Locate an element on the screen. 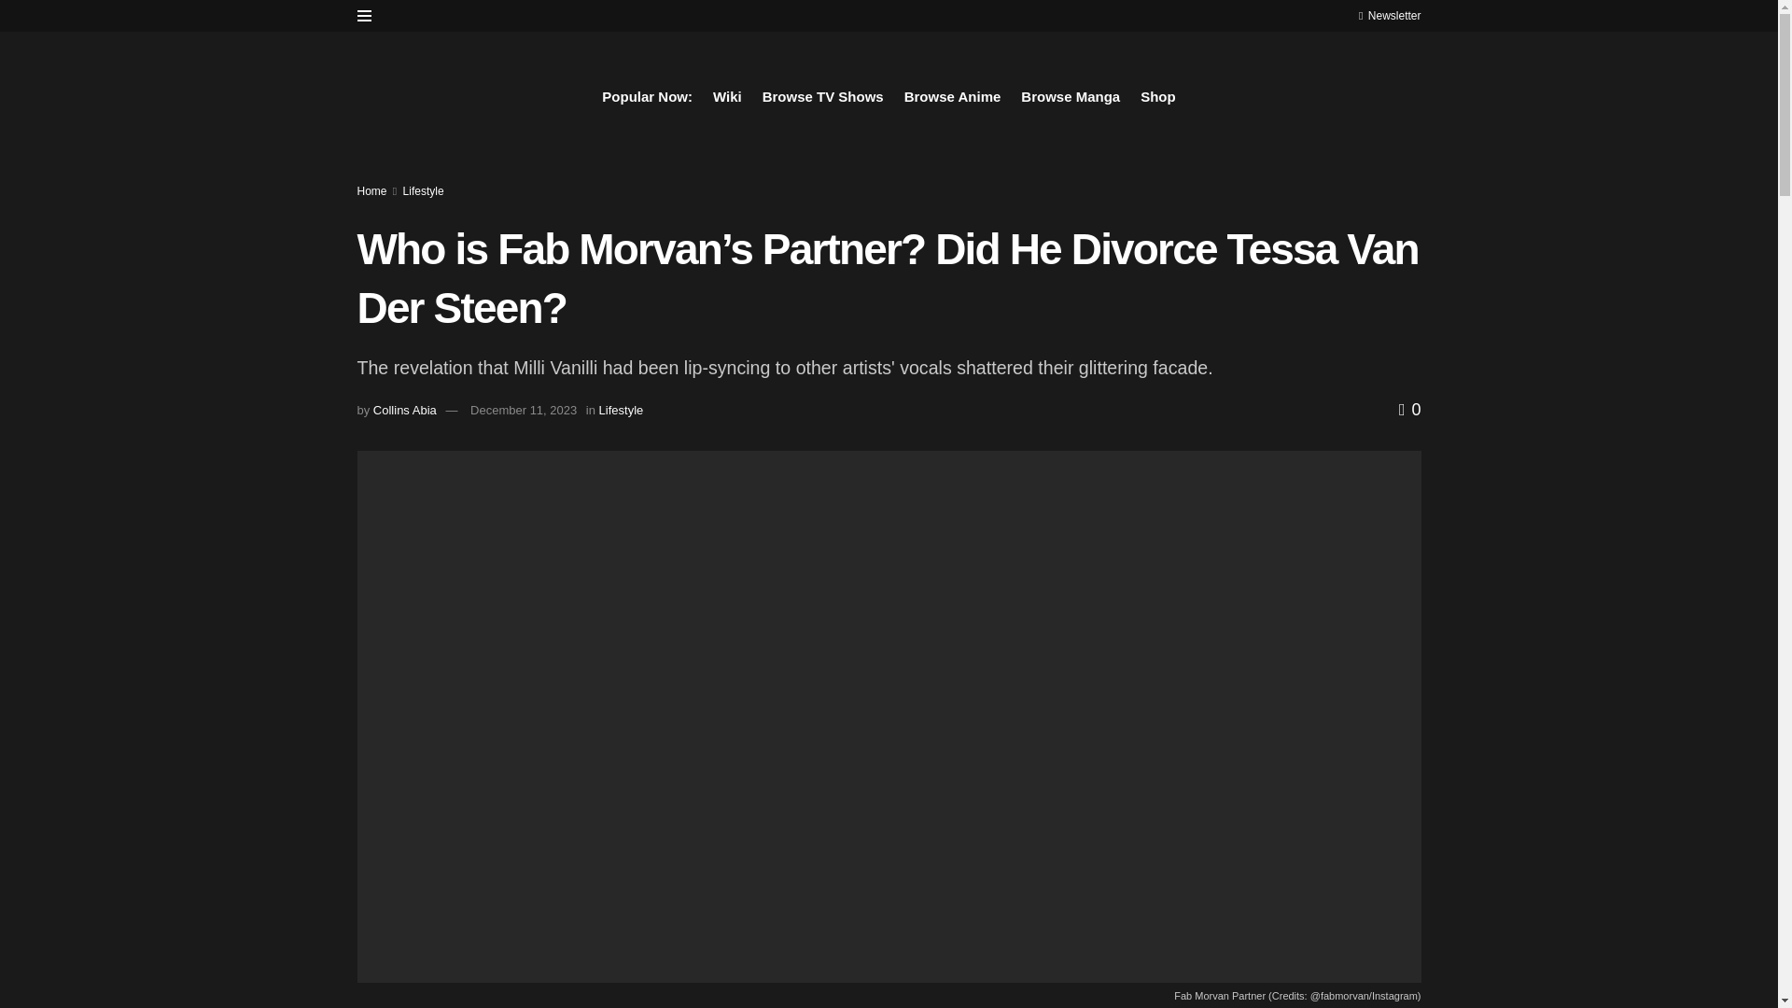 This screenshot has height=1008, width=1792. Newsletter is located at coordinates (1389, 15).